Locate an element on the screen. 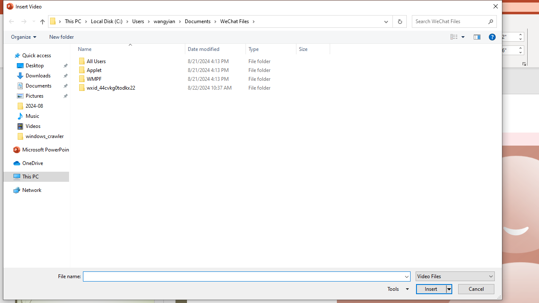 This screenshot has height=303, width=539. Address: C:\Users\wangyian\Documents\WeChat Files is located at coordinates (213, 21).